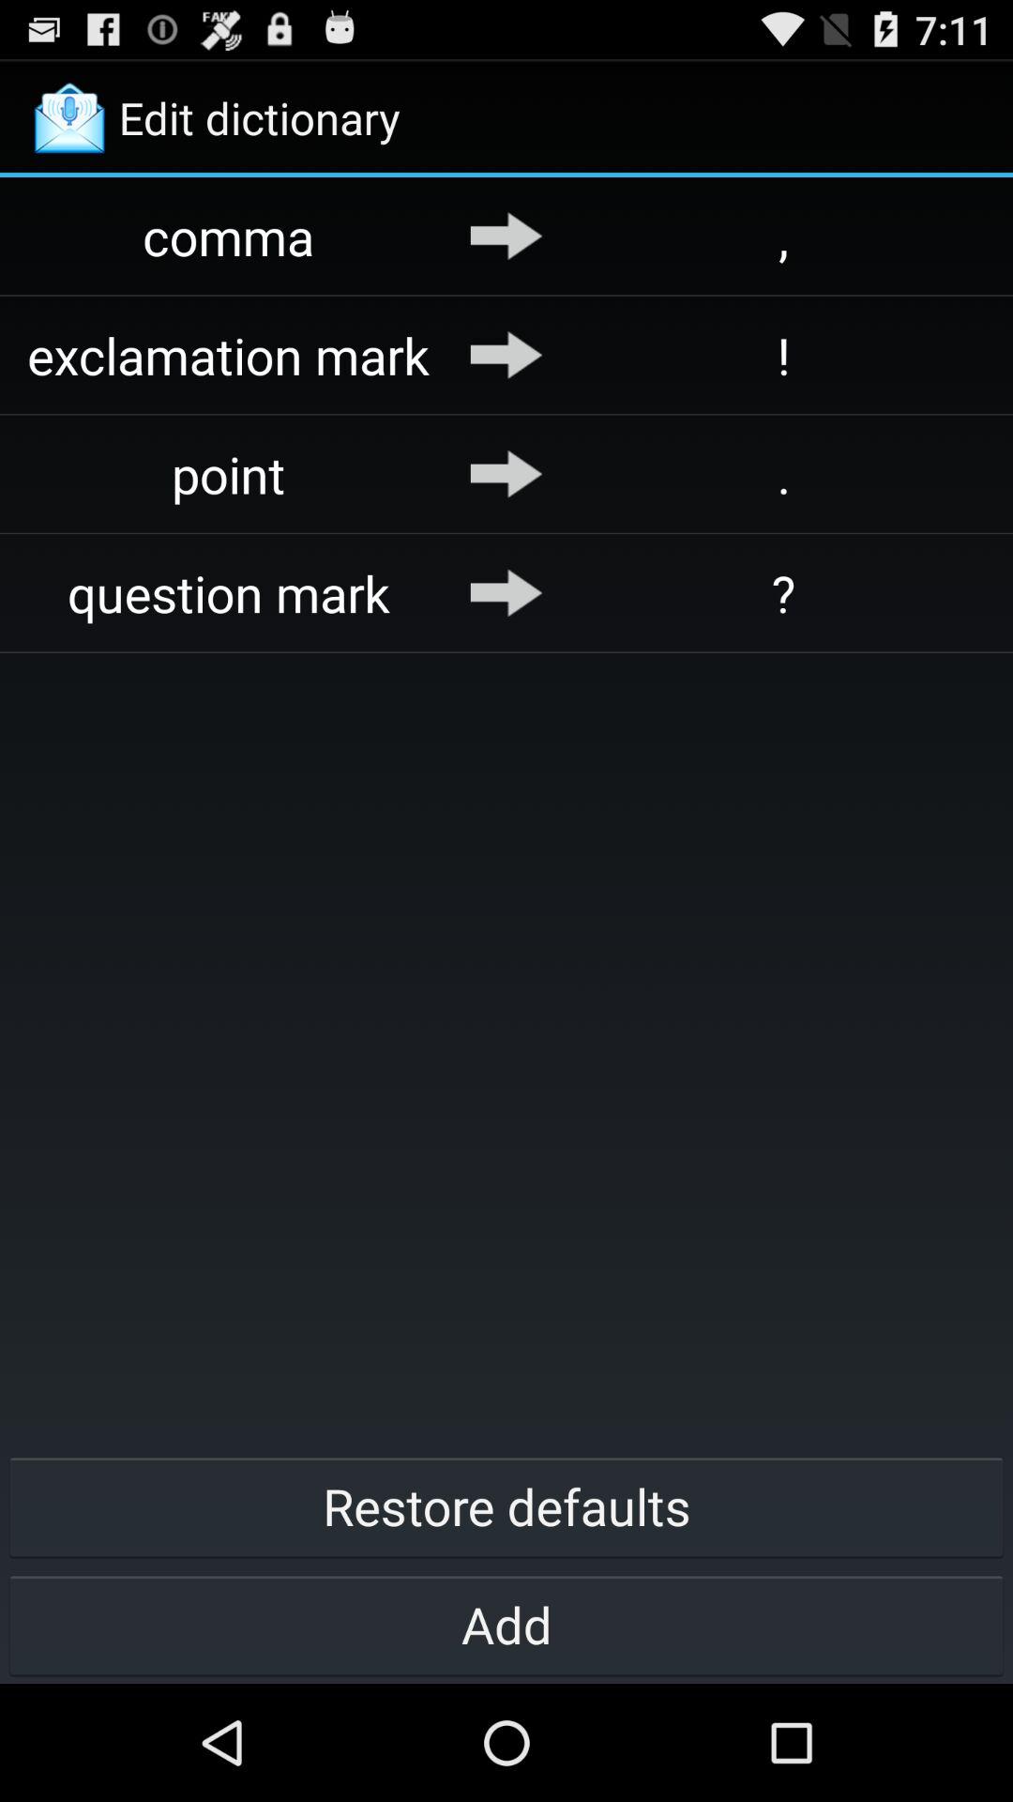 The image size is (1013, 1802). Describe the element at coordinates (506, 236) in the screenshot. I see `click the item next to the comma` at that location.